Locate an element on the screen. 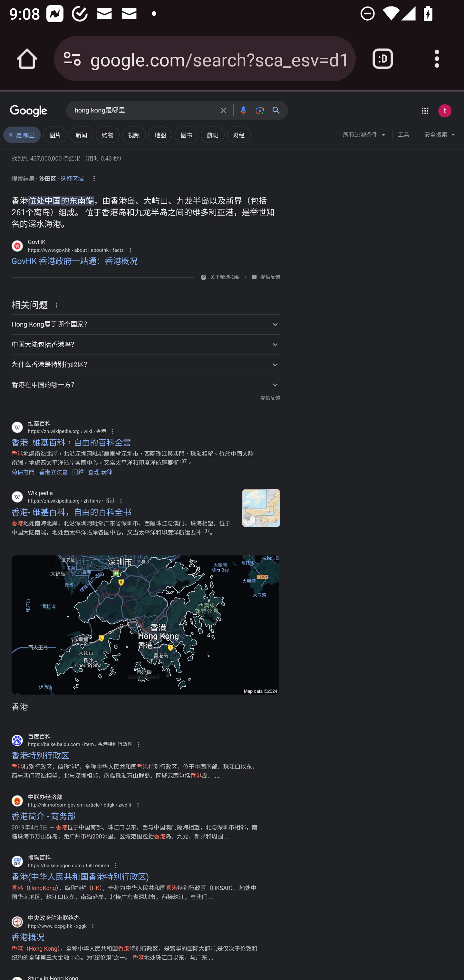 Image resolution: width=464 pixels, height=980 pixels. 香港立法會 is located at coordinates (53, 472).